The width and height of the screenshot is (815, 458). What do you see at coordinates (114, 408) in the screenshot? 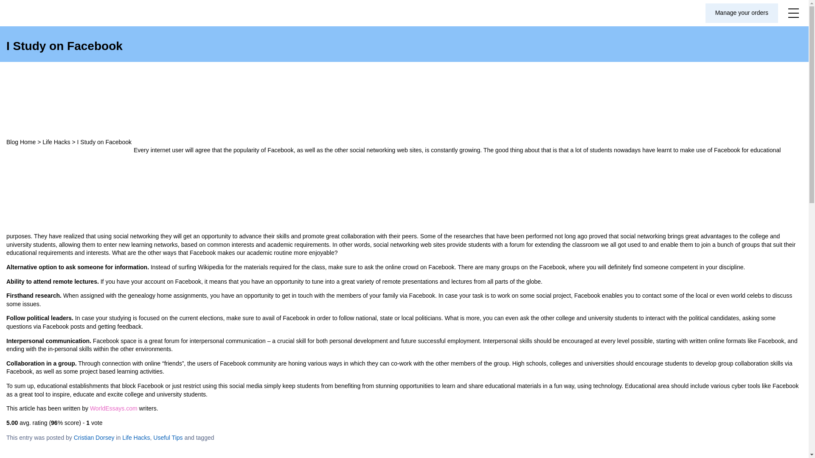
I see `WorldEssays.com` at bounding box center [114, 408].